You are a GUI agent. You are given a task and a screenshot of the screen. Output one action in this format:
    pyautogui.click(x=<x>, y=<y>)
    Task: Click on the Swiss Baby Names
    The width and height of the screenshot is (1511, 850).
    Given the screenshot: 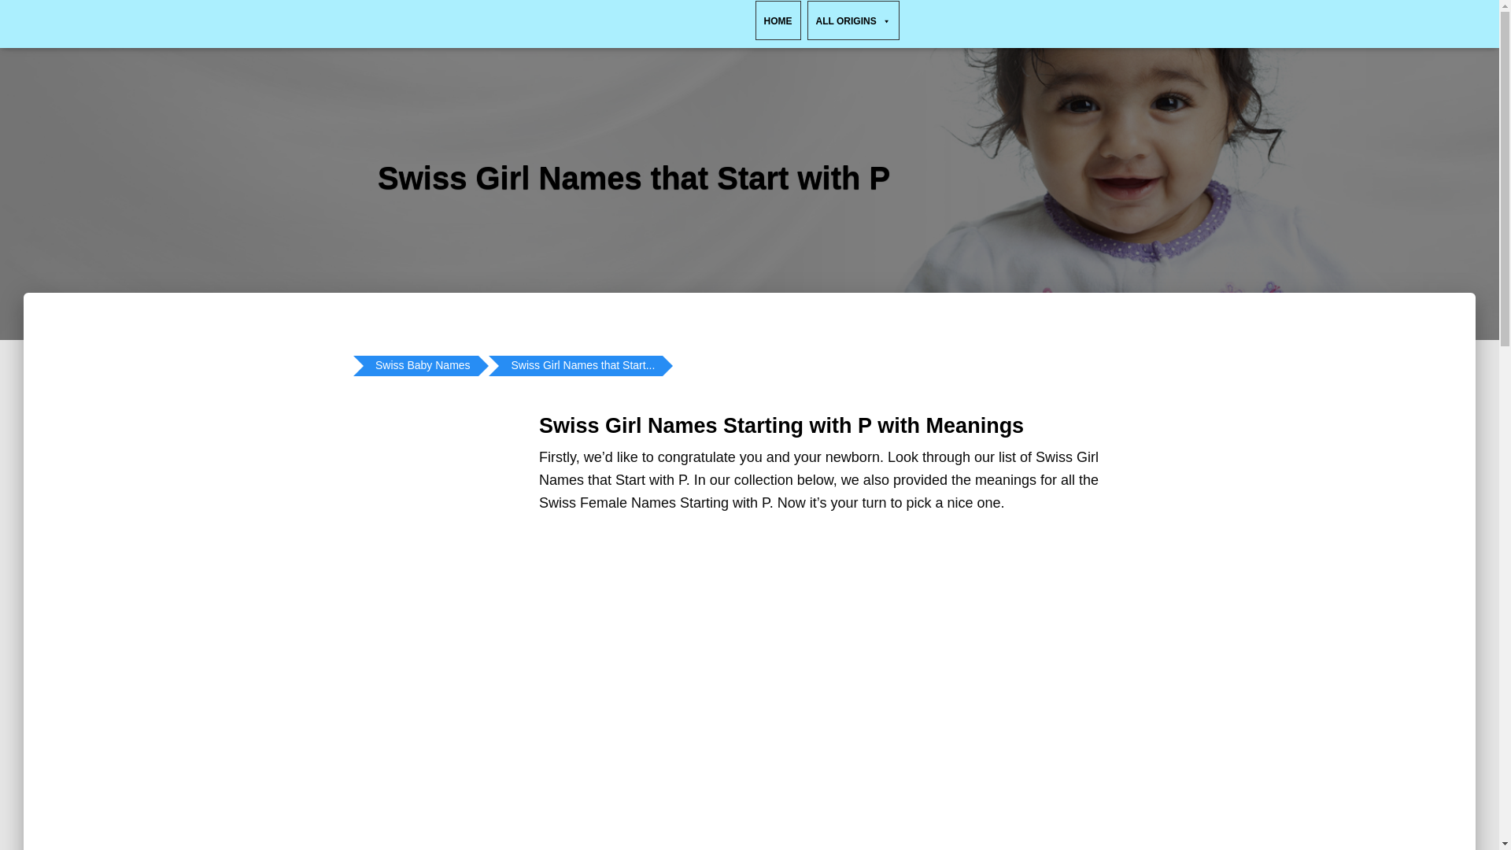 What is the action you would take?
    pyautogui.click(x=423, y=366)
    